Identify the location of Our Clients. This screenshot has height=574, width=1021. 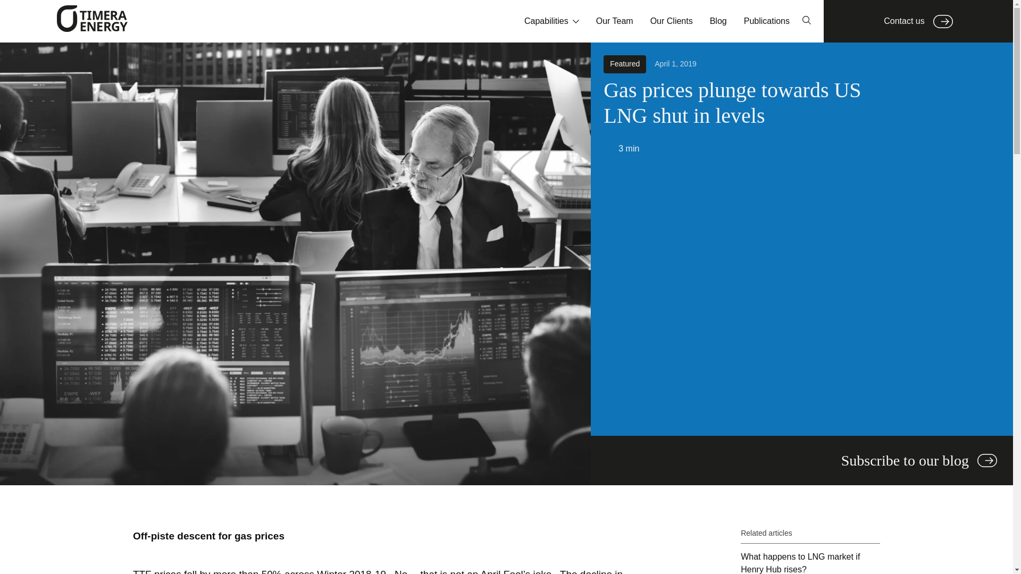
(672, 21).